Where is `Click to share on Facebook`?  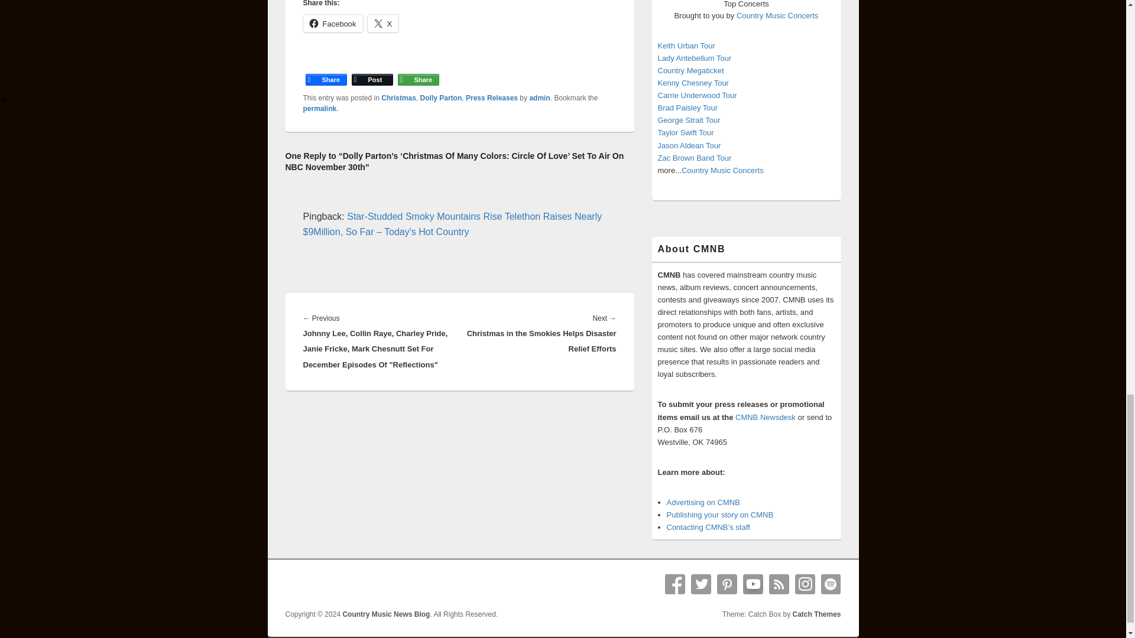
Click to share on Facebook is located at coordinates (332, 24).